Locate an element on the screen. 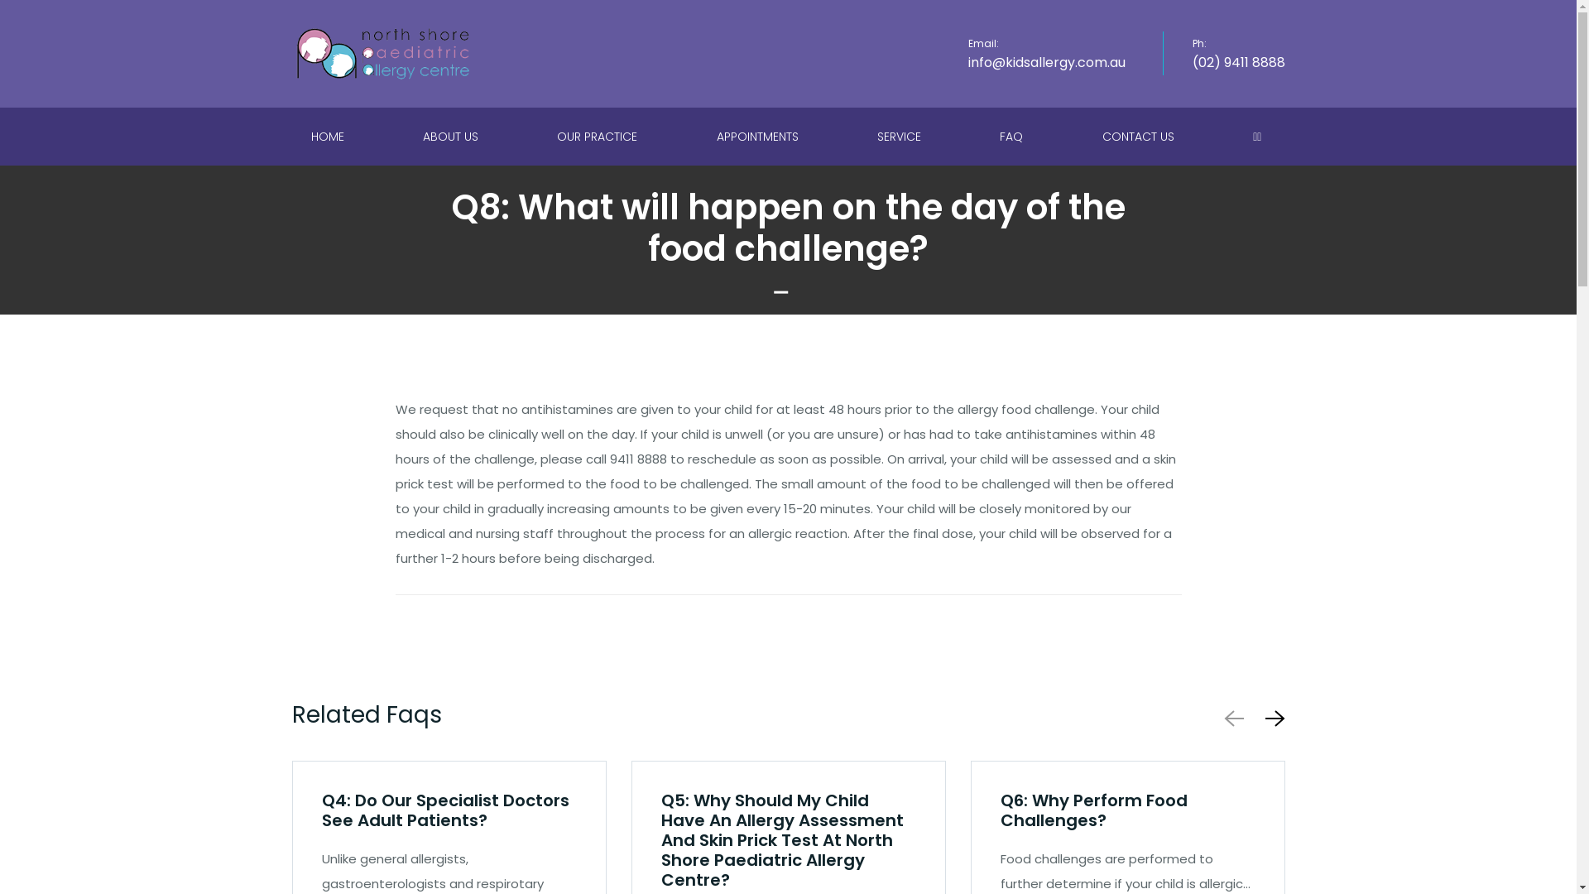 The image size is (1589, 894). (02) 9411 8888 is located at coordinates (1238, 63).